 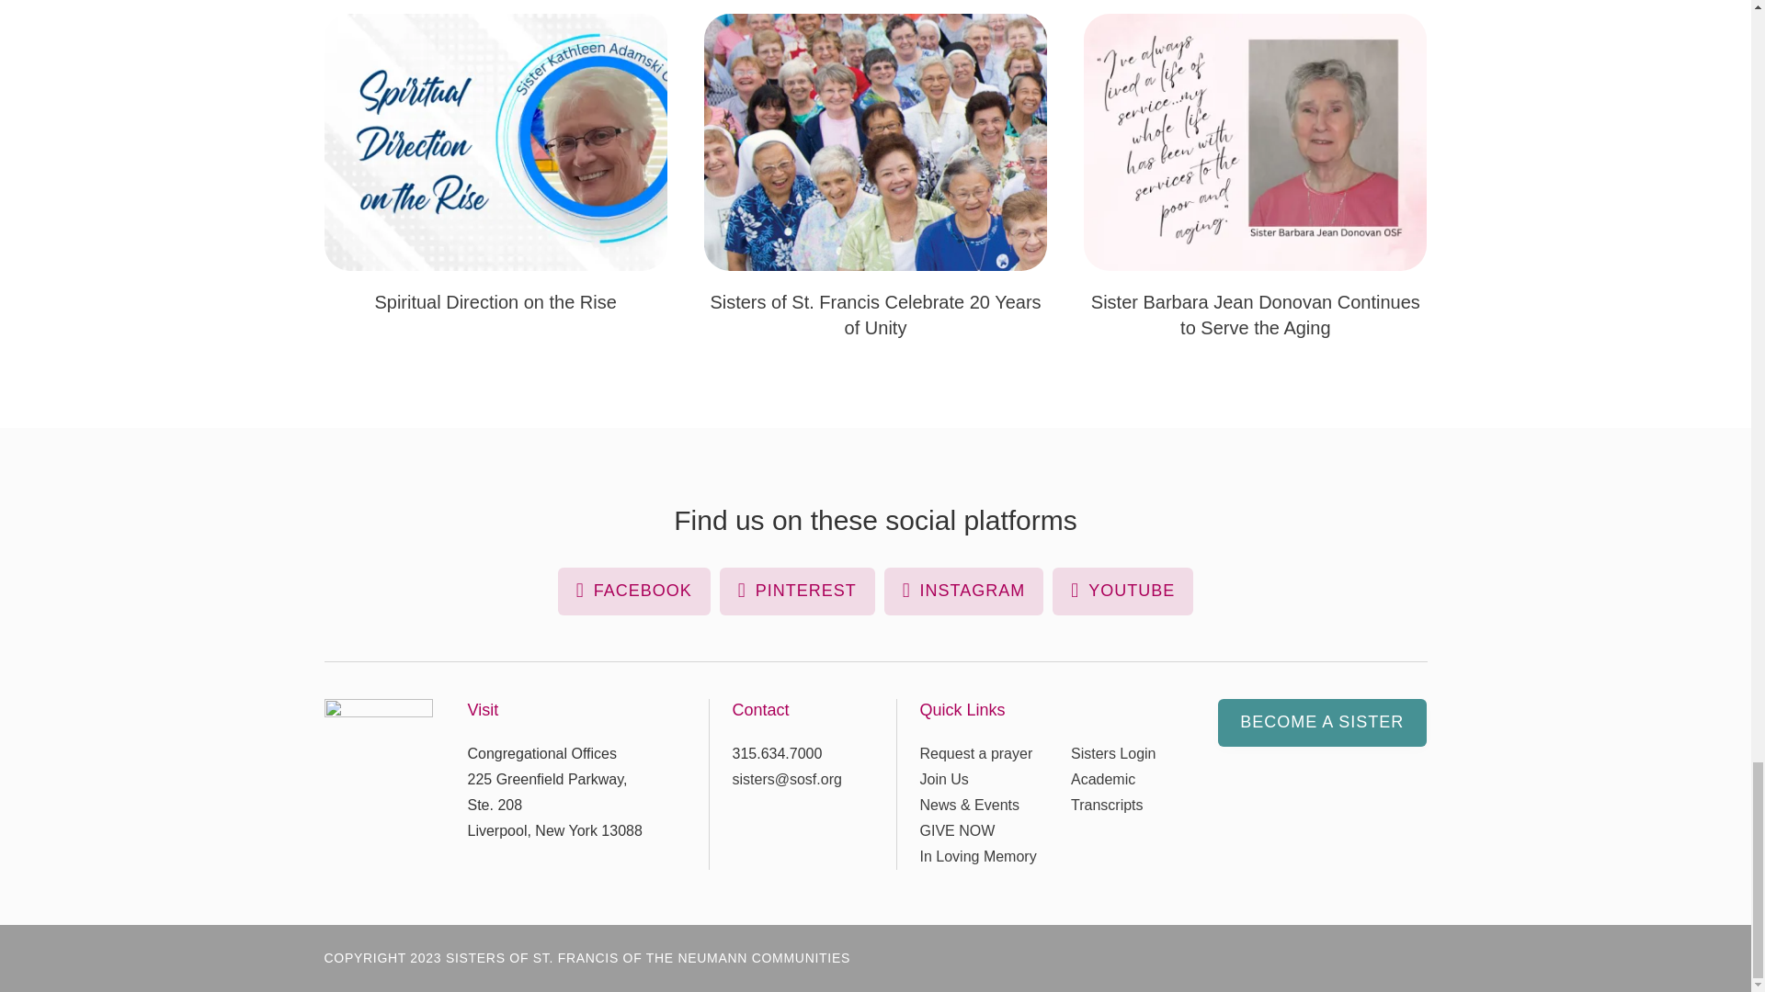 What do you see at coordinates (978, 856) in the screenshot?
I see `In Loving Memory` at bounding box center [978, 856].